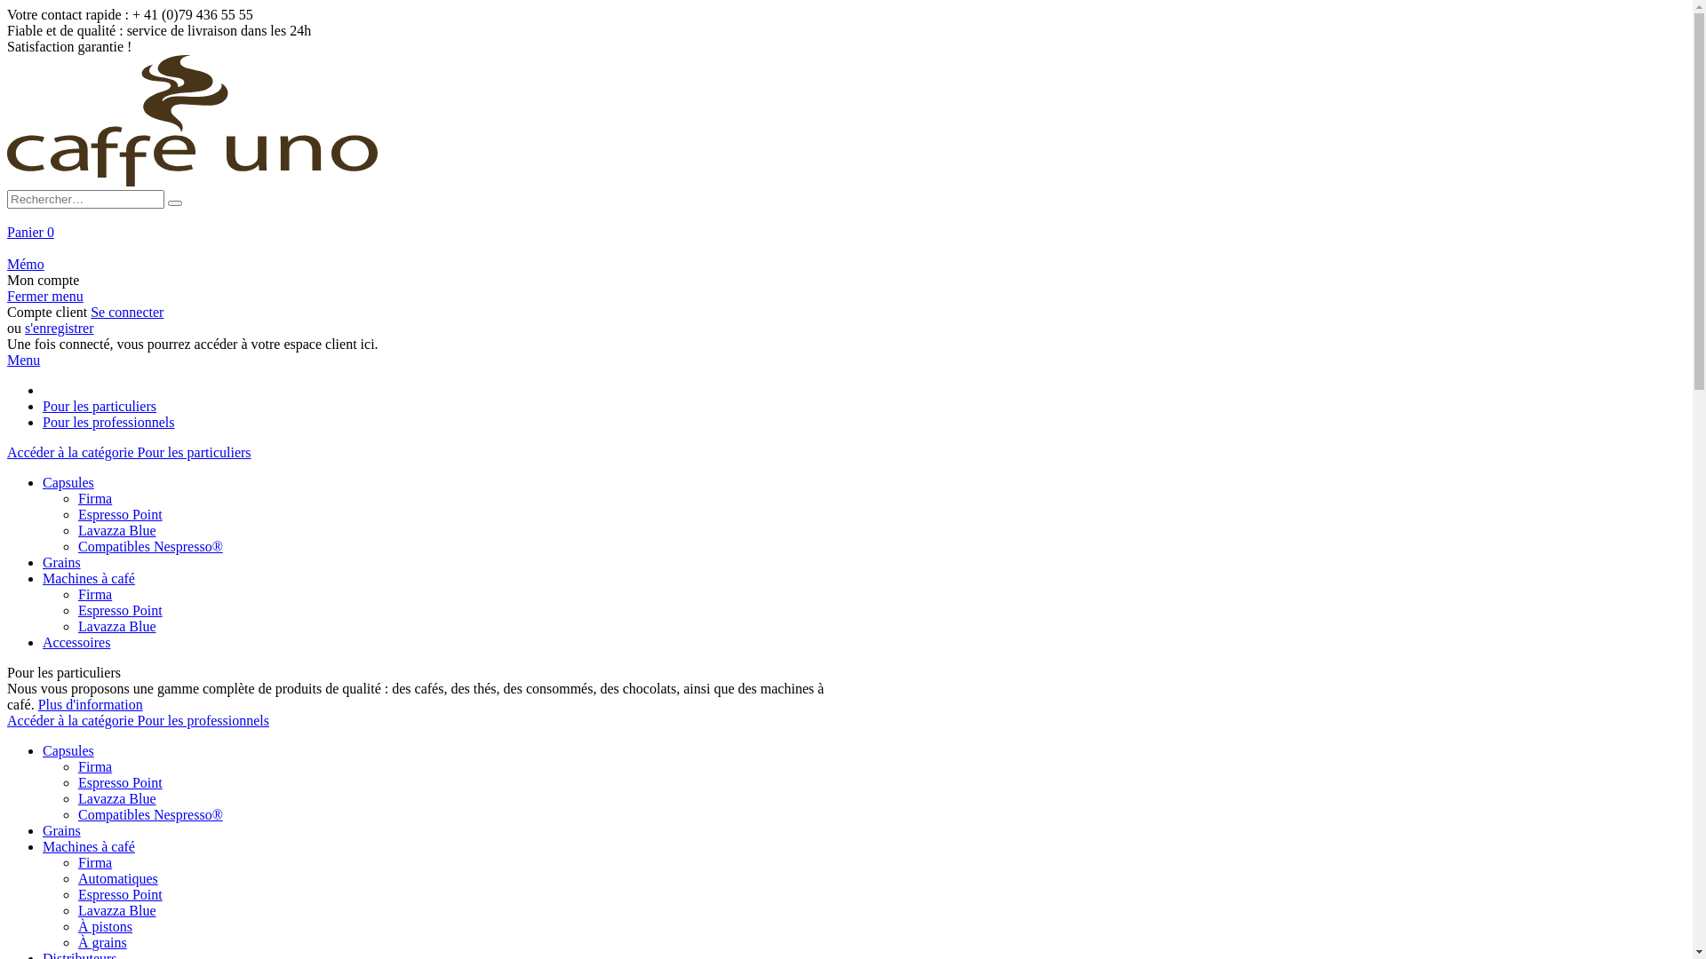  I want to click on Plus d'information, so click(91, 703).